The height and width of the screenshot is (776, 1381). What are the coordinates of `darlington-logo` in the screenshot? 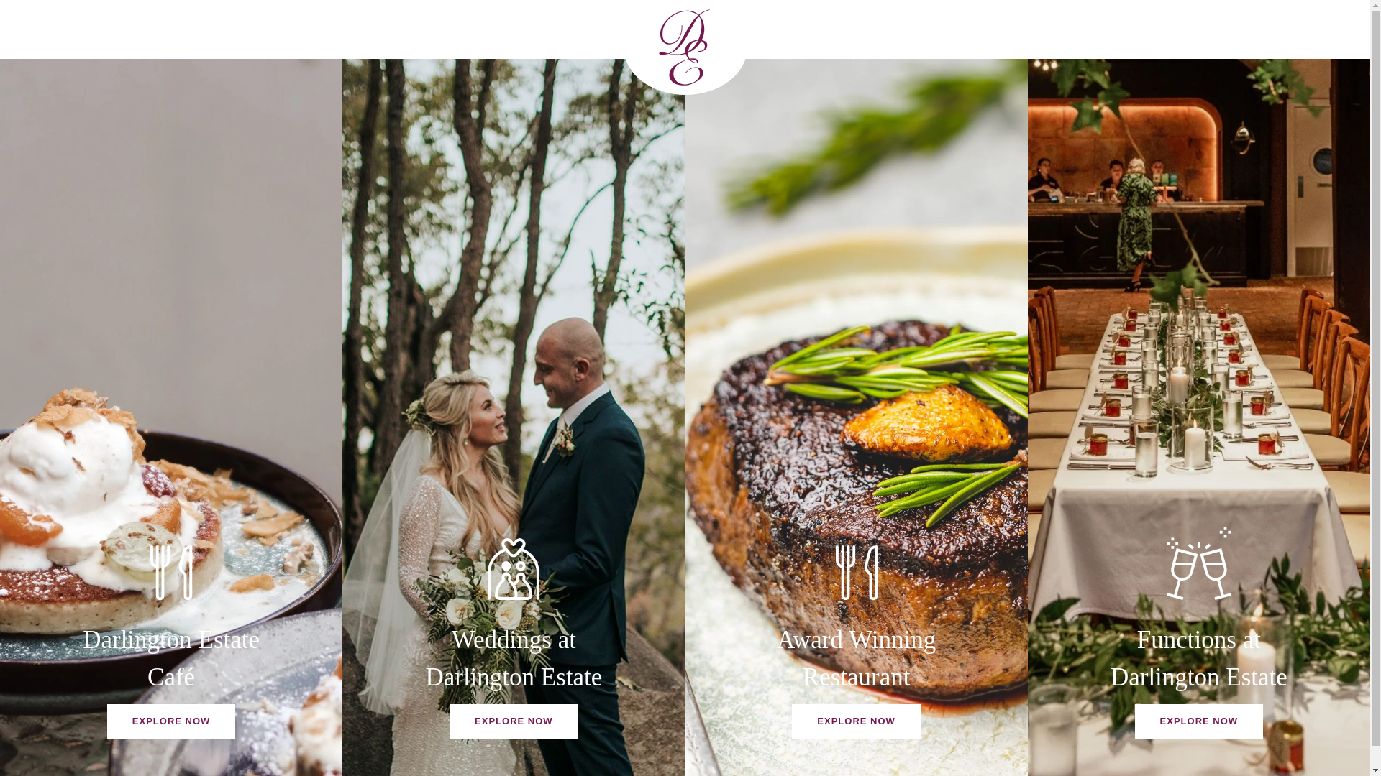 It's located at (685, 47).